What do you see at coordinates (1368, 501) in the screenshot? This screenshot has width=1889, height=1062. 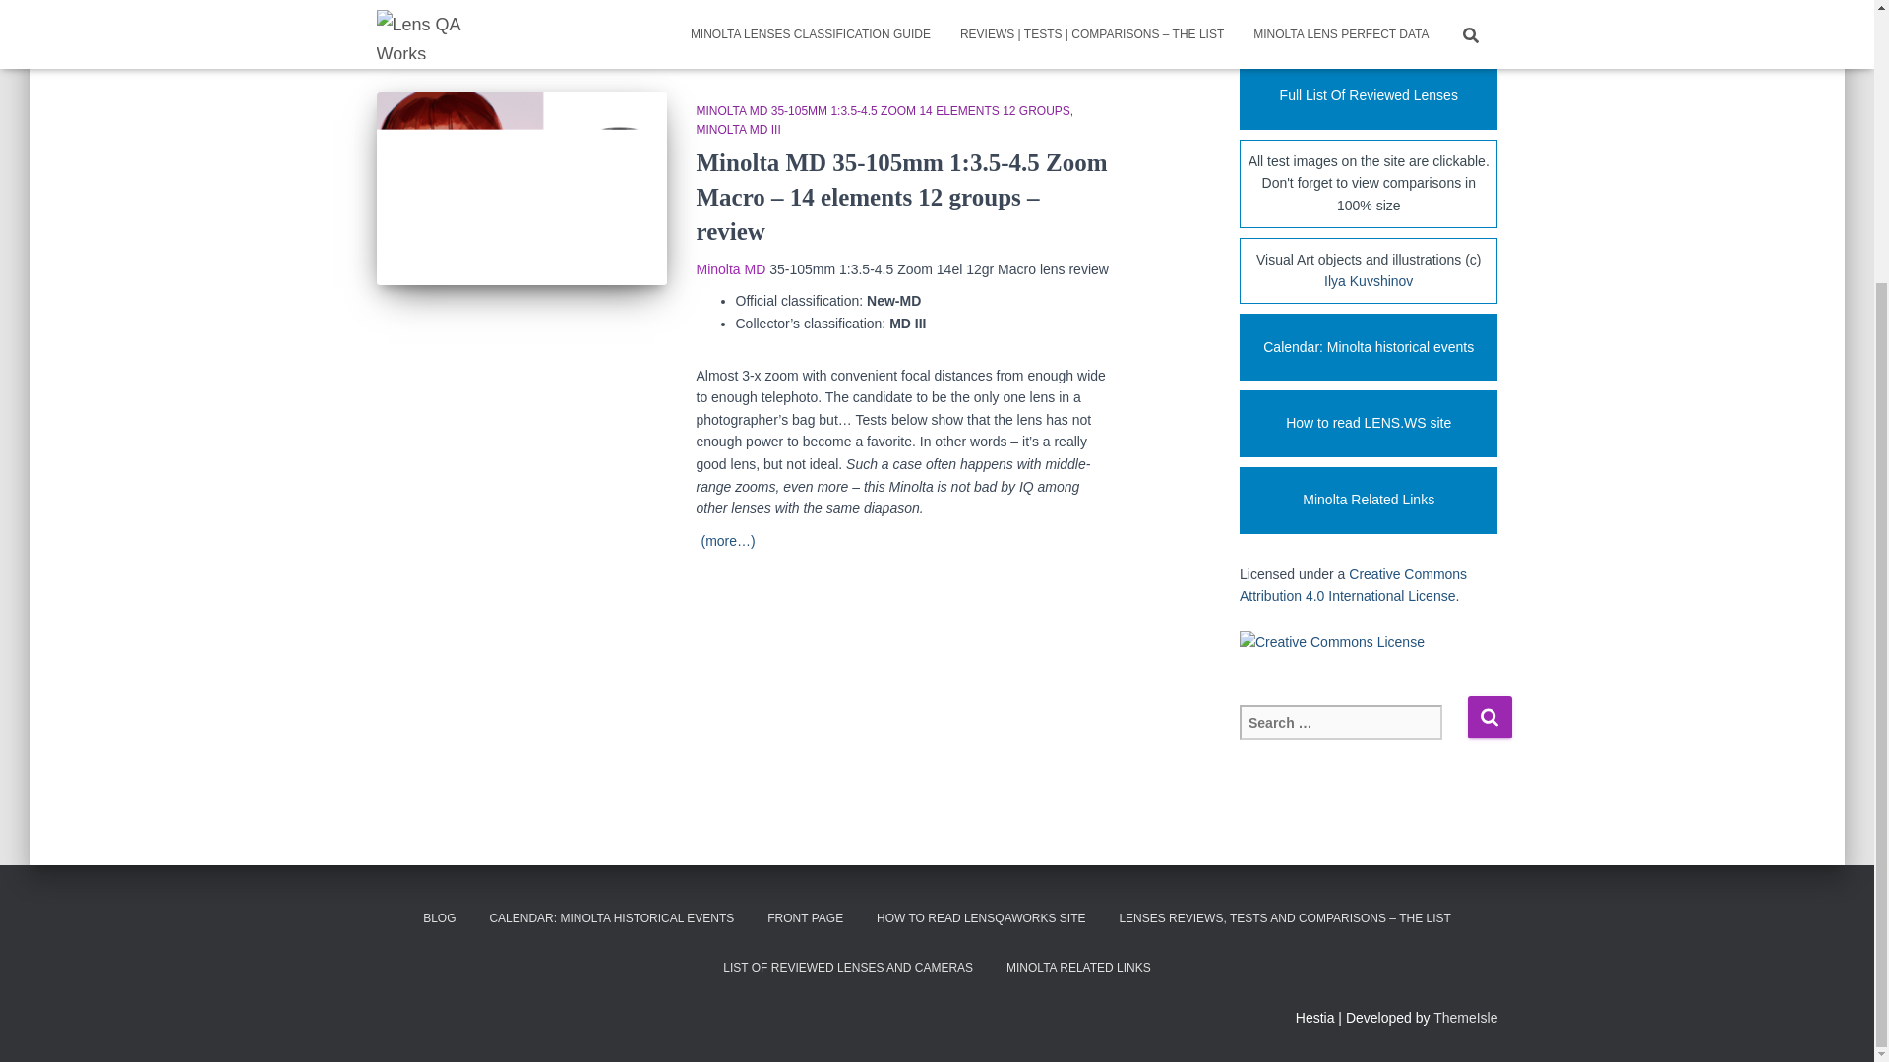 I see `Minolta Related Links` at bounding box center [1368, 501].